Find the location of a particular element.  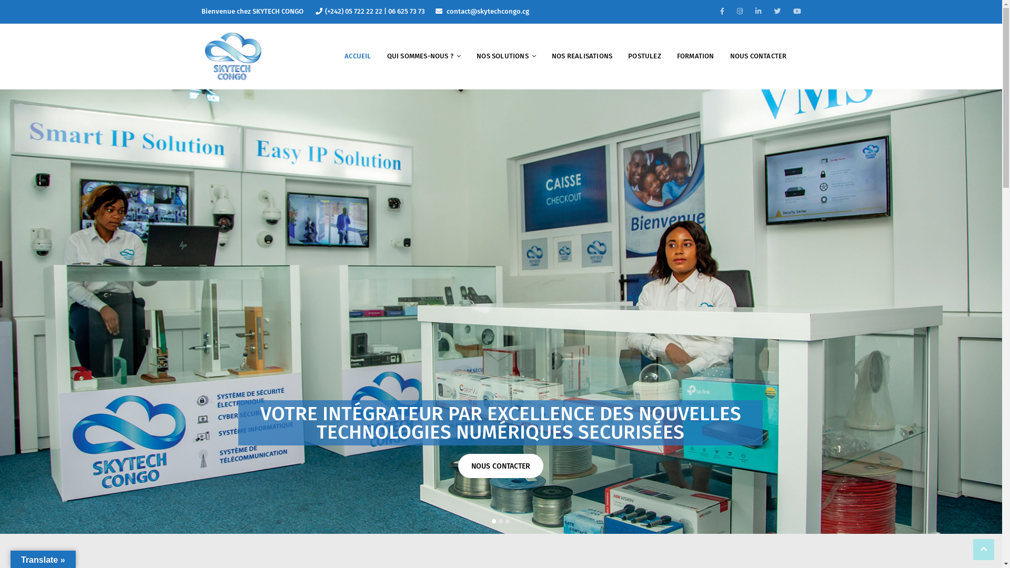

FORMATION is located at coordinates (695, 56).